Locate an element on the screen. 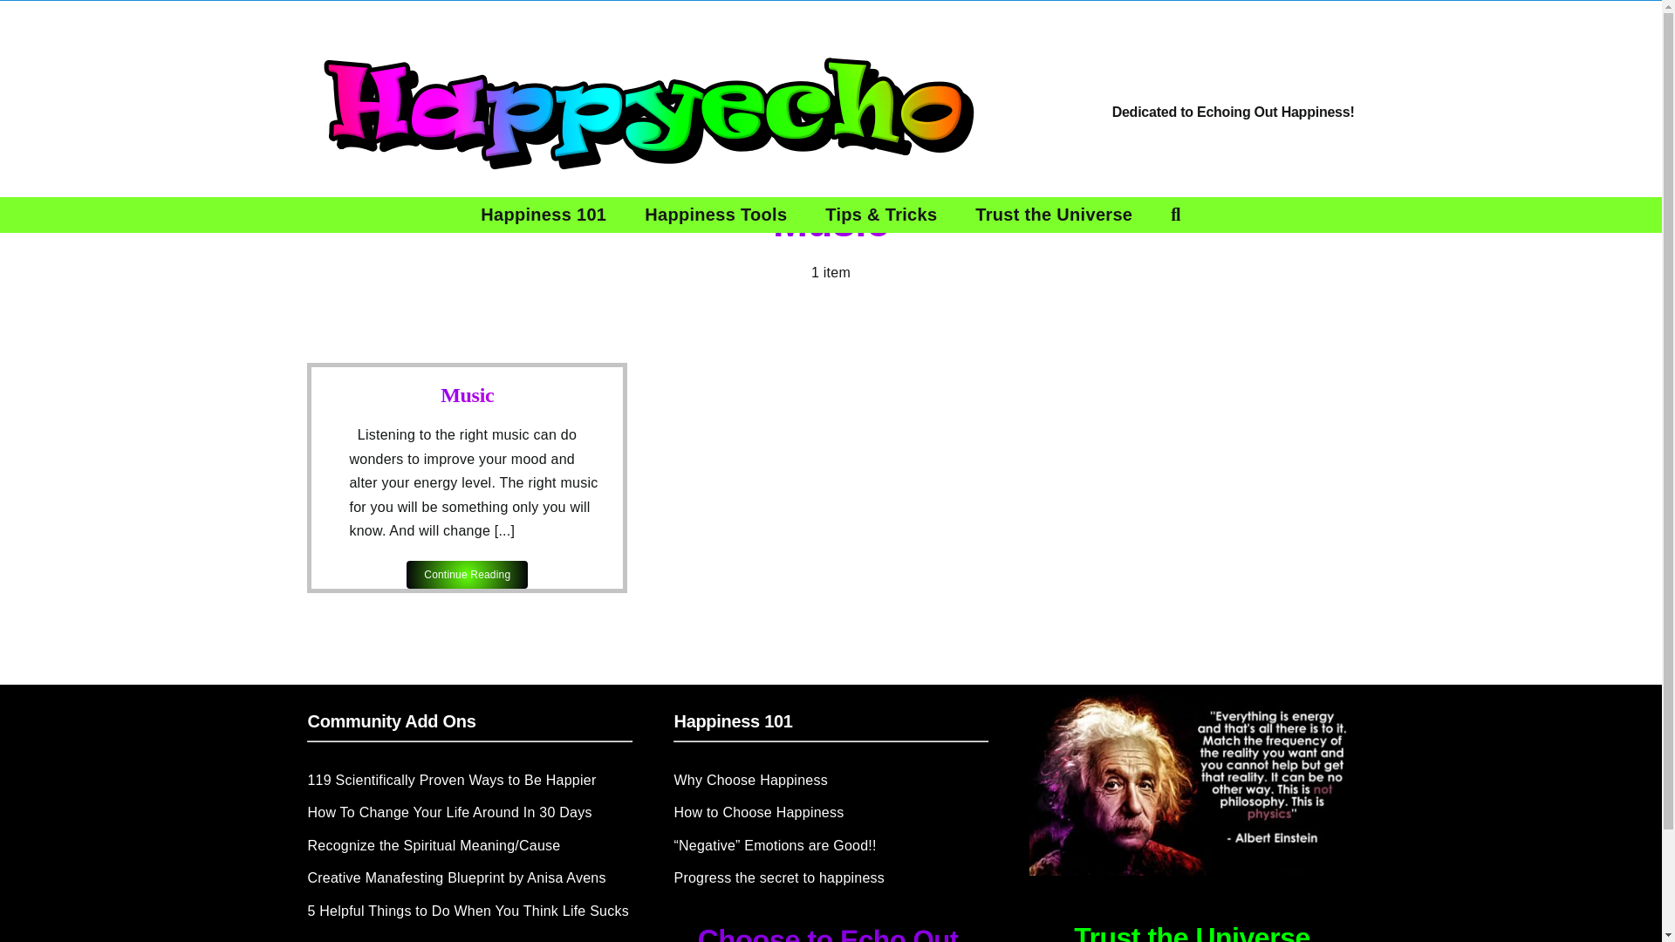 The width and height of the screenshot is (1675, 942). Creative Manafesting Blueprint by Anisa Avens is located at coordinates (468, 878).